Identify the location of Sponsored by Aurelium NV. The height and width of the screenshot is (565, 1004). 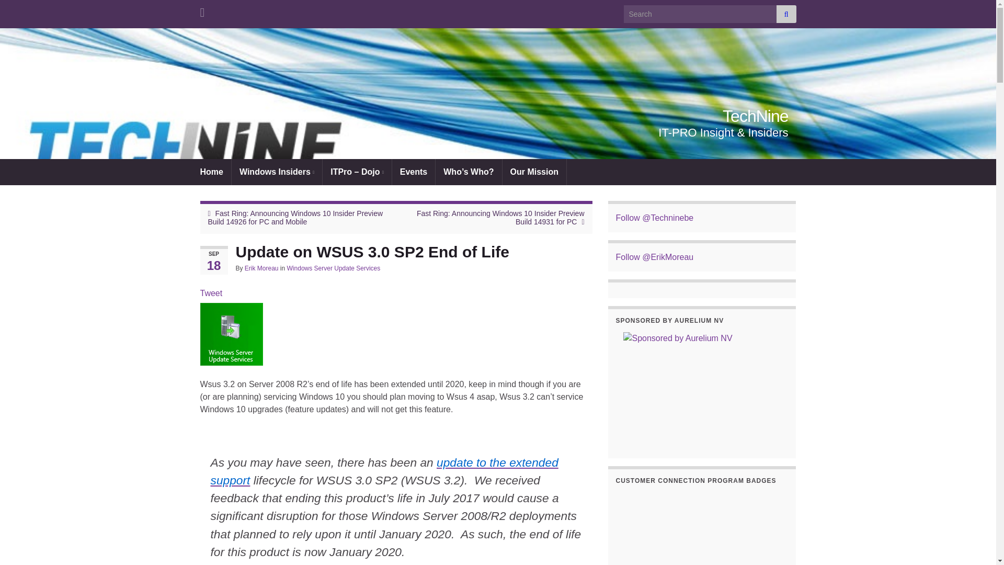
(702, 387).